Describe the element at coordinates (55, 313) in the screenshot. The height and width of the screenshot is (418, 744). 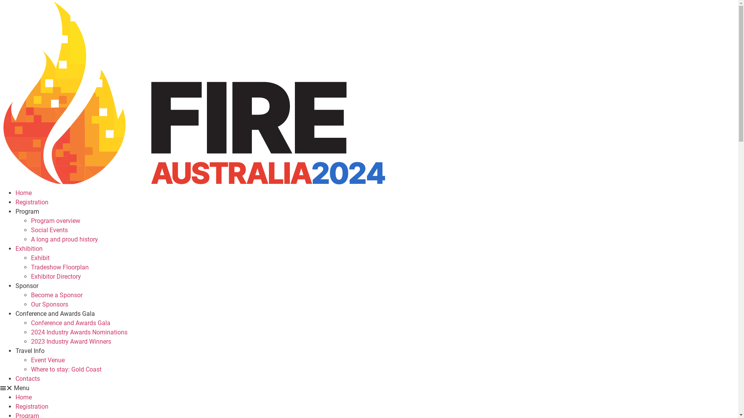
I see `Conference and Awards Gala` at that location.